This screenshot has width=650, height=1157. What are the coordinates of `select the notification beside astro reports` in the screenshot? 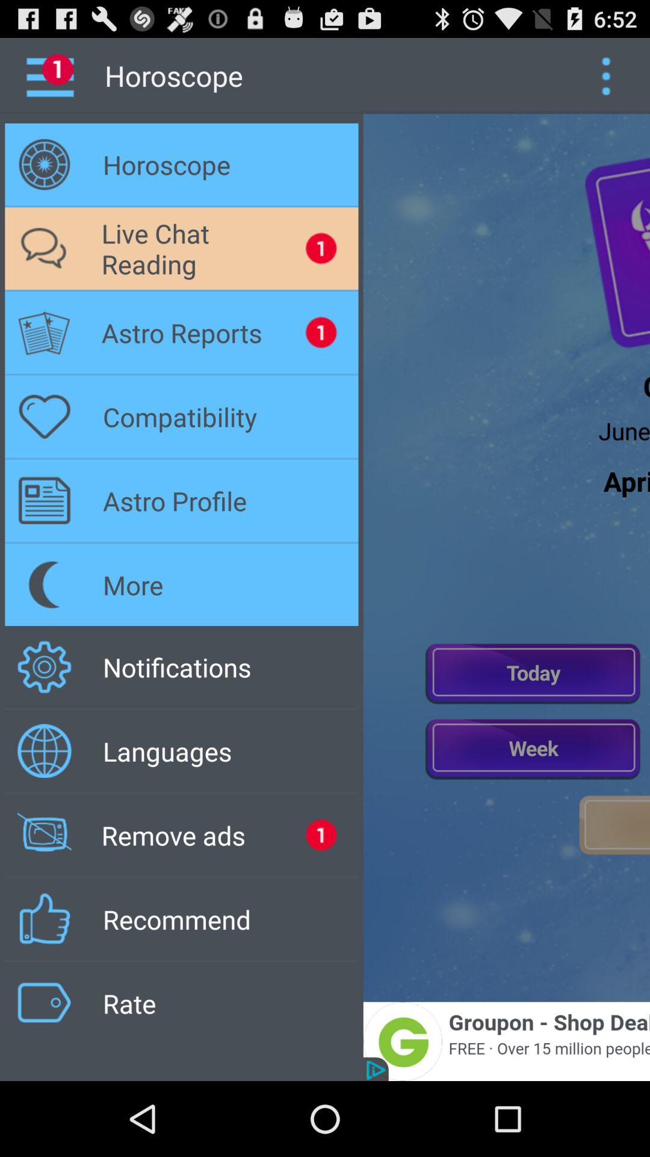 It's located at (321, 333).